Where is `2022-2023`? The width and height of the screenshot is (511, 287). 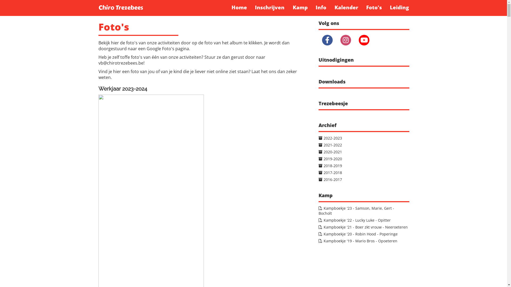
2022-2023 is located at coordinates (254, 138).